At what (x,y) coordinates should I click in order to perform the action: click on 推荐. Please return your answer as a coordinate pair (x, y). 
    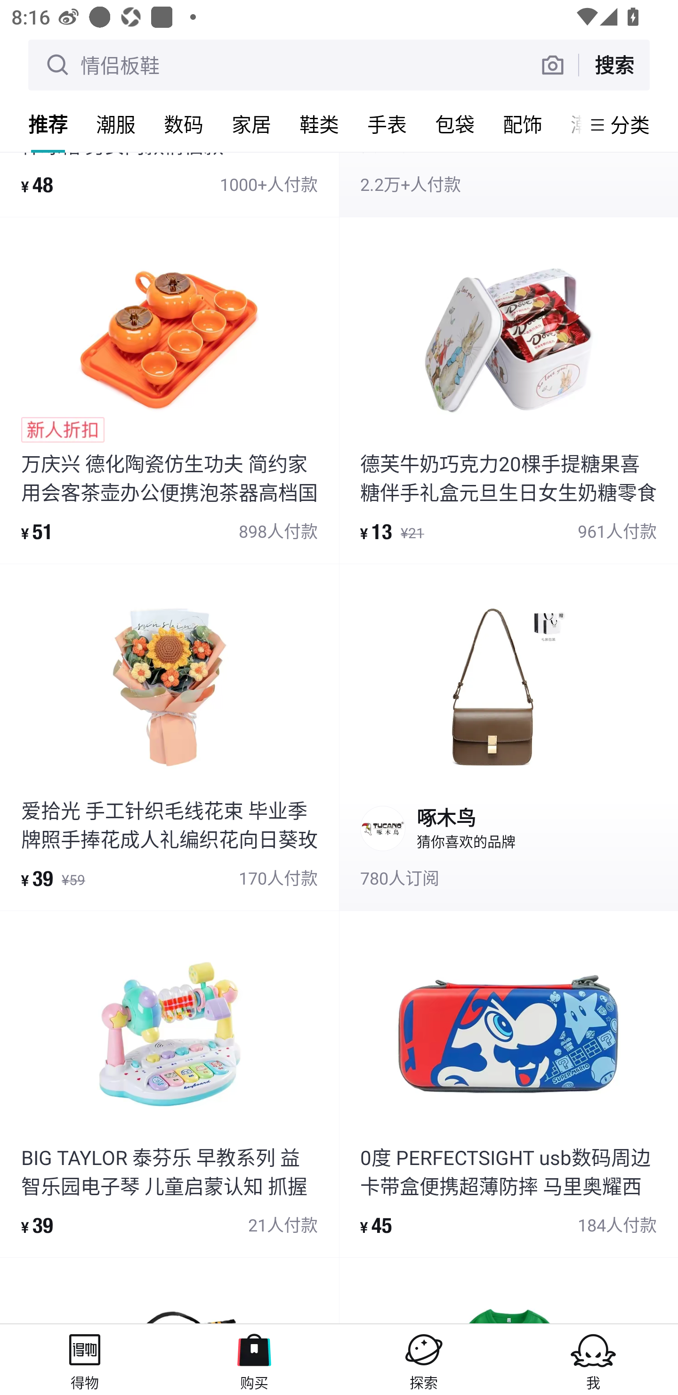
    Looking at the image, I should click on (48, 124).